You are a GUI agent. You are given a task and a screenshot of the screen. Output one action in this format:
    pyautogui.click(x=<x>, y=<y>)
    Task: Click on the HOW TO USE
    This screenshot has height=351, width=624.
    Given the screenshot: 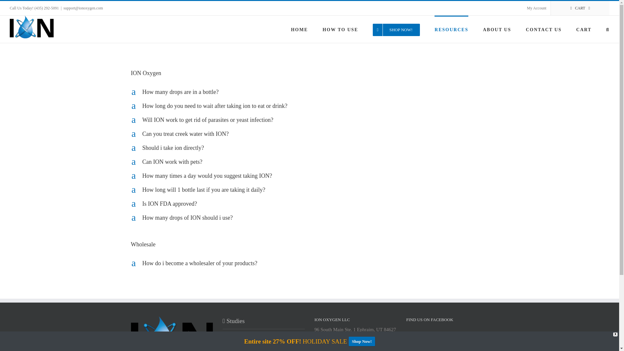 What is the action you would take?
    pyautogui.click(x=340, y=29)
    